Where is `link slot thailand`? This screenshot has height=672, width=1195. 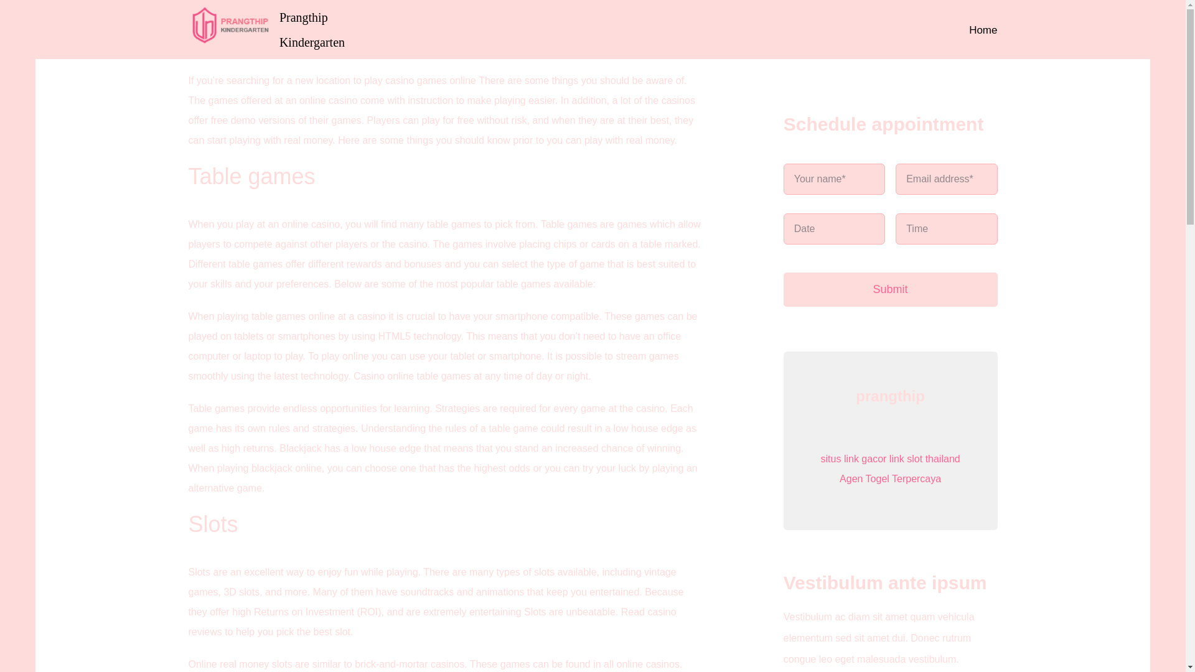
link slot thailand is located at coordinates (925, 459).